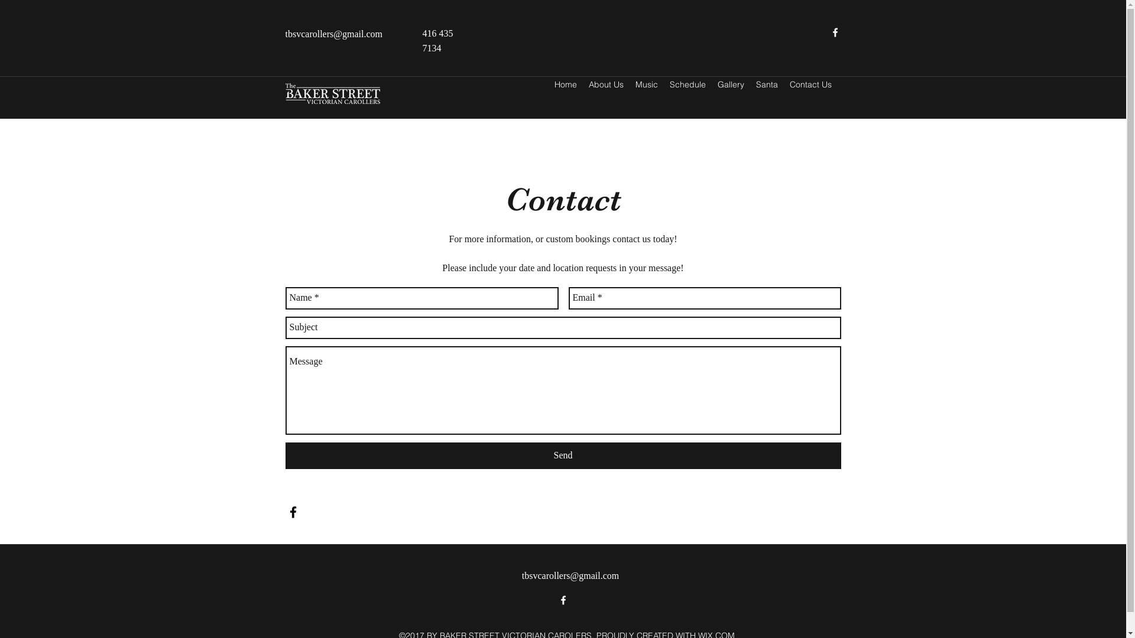 The image size is (1135, 638). What do you see at coordinates (731, 84) in the screenshot?
I see `Gallery` at bounding box center [731, 84].